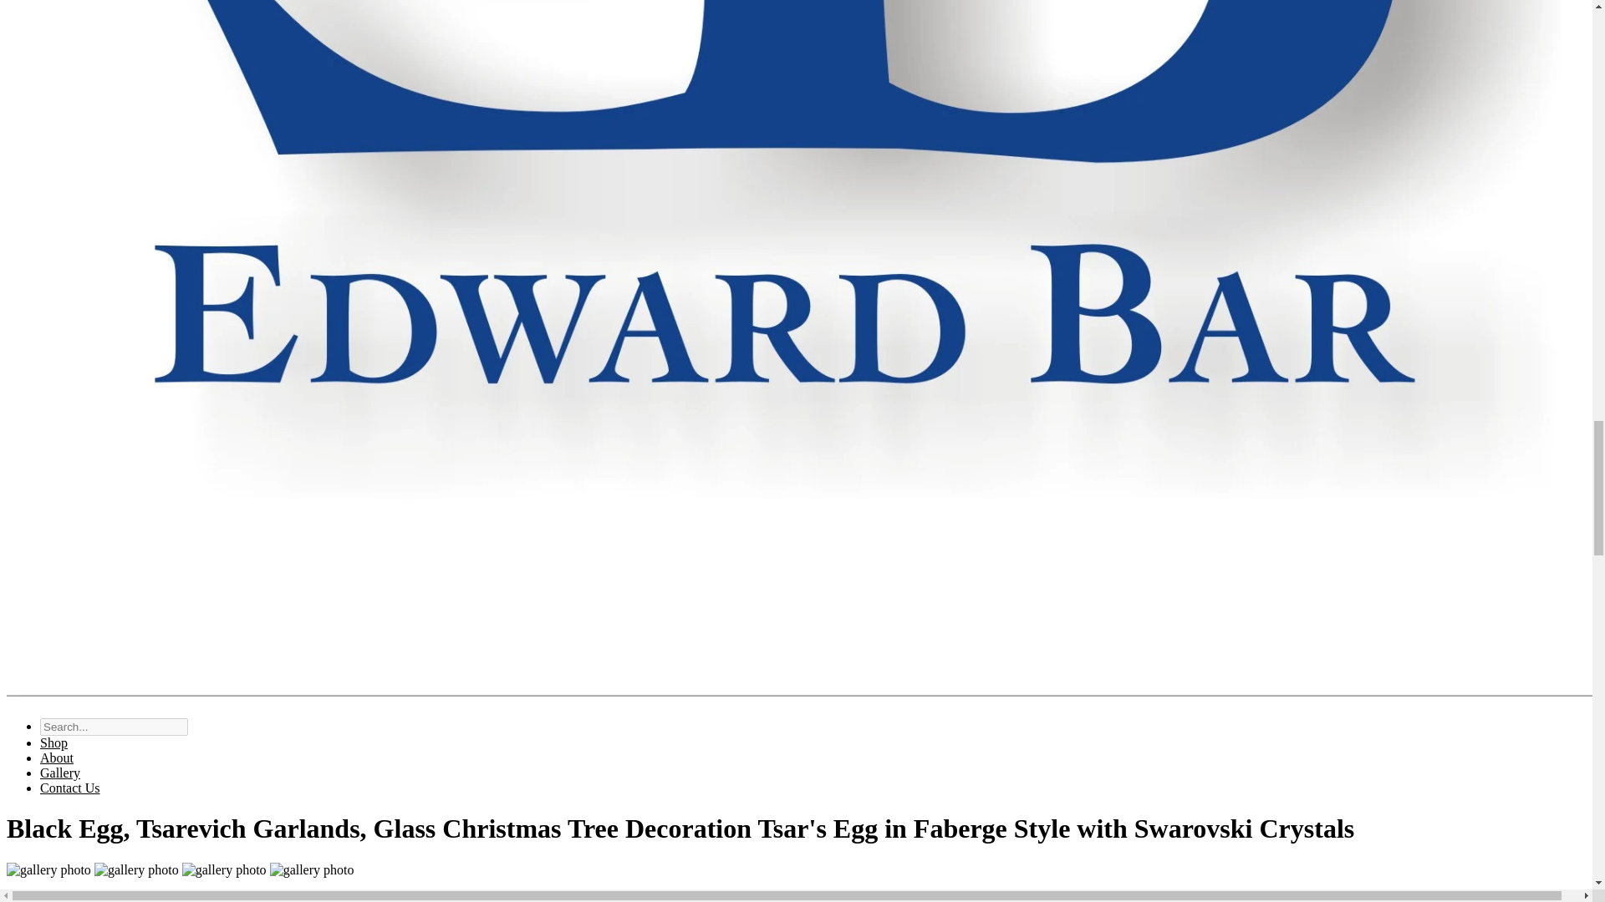  I want to click on About, so click(57, 757).